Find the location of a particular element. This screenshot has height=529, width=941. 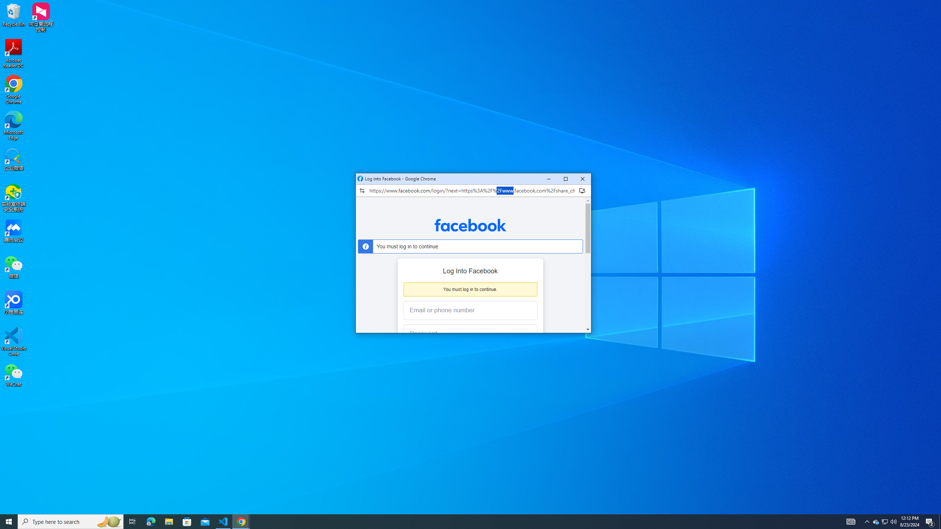

Action Center, 2 new notifications is located at coordinates (893, 522).